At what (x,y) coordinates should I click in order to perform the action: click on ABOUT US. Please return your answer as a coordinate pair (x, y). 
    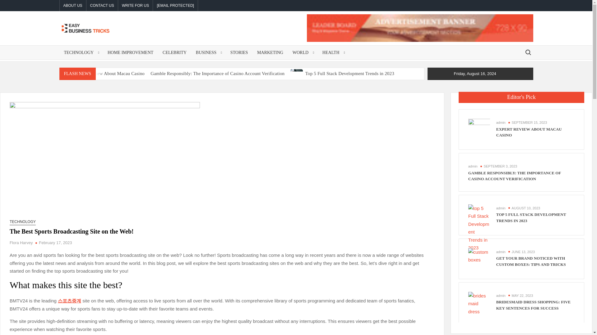
    Looking at the image, I should click on (73, 6).